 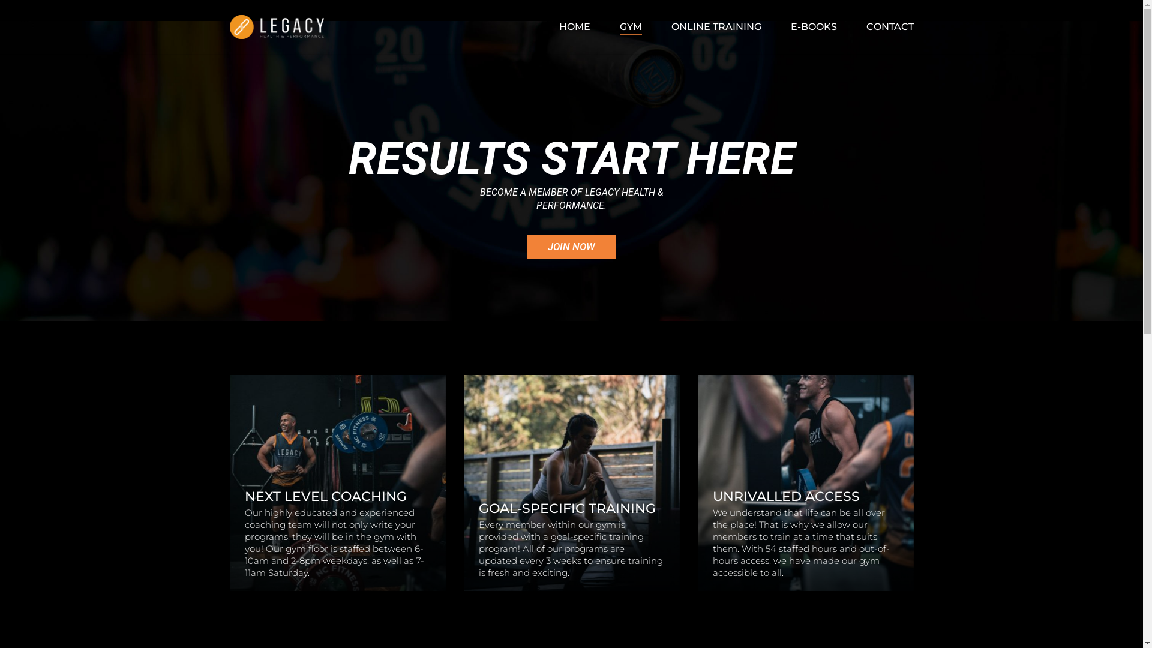 What do you see at coordinates (890, 26) in the screenshot?
I see `CONTACT` at bounding box center [890, 26].